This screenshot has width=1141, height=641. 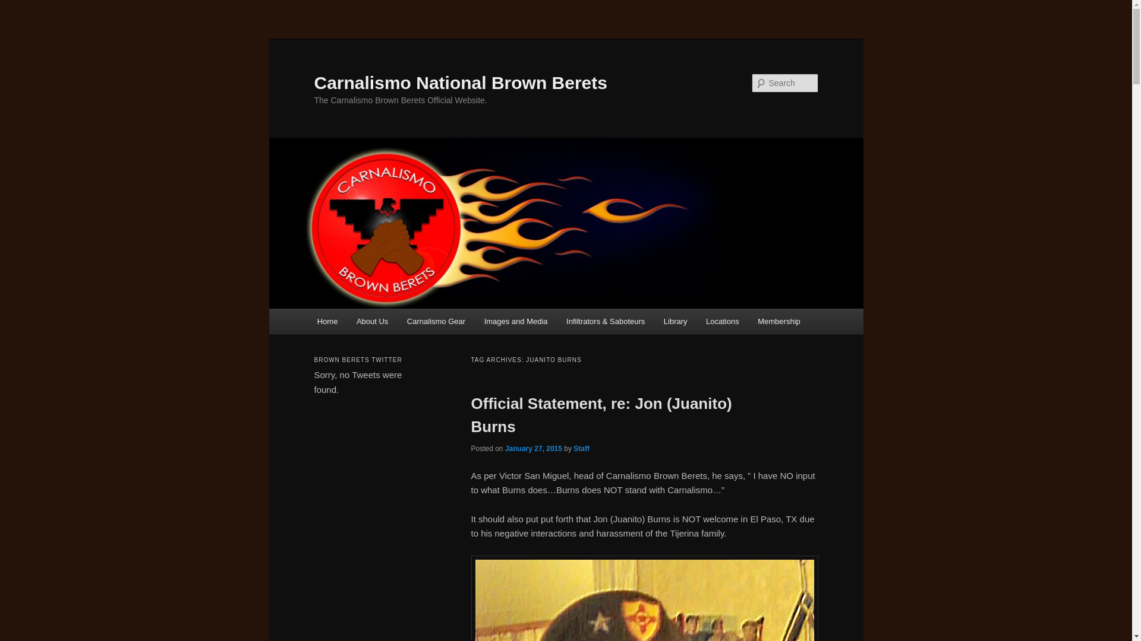 What do you see at coordinates (19, 7) in the screenshot?
I see `Search` at bounding box center [19, 7].